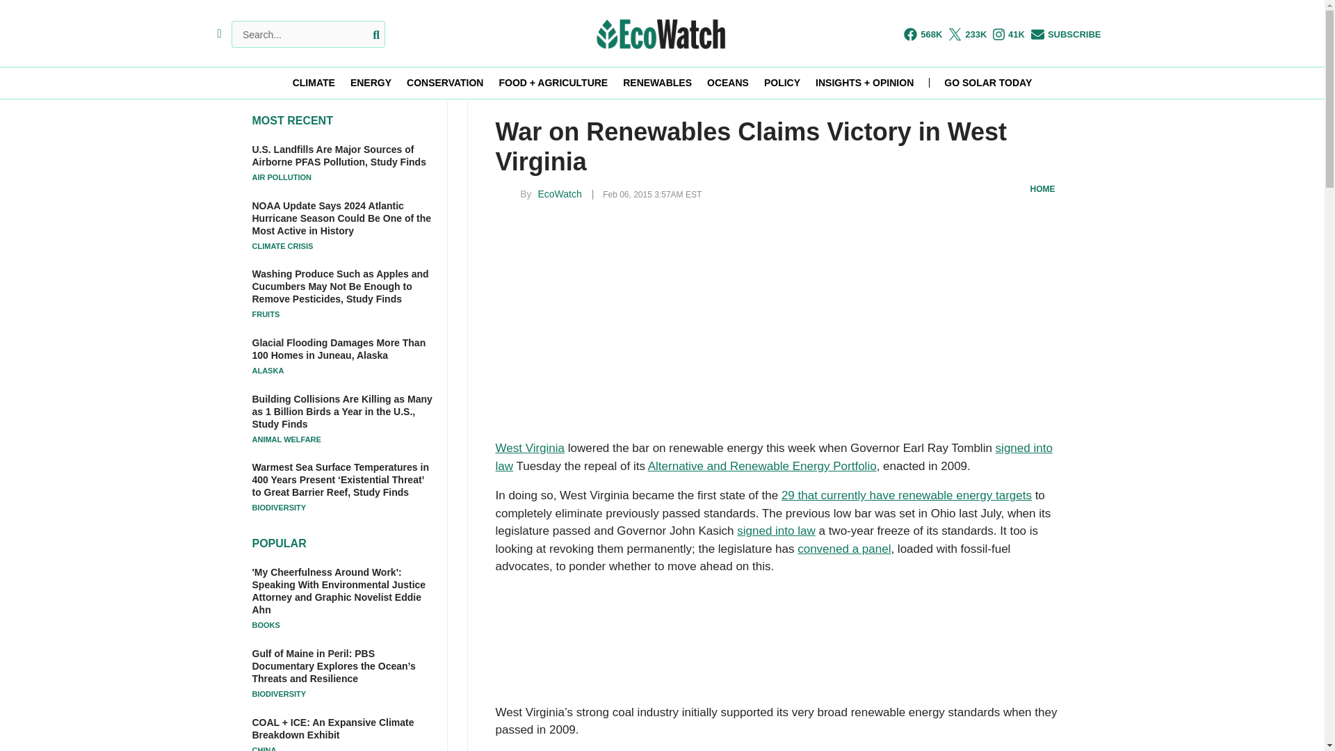 This screenshot has width=1335, height=751. I want to click on OCEANS, so click(728, 83).